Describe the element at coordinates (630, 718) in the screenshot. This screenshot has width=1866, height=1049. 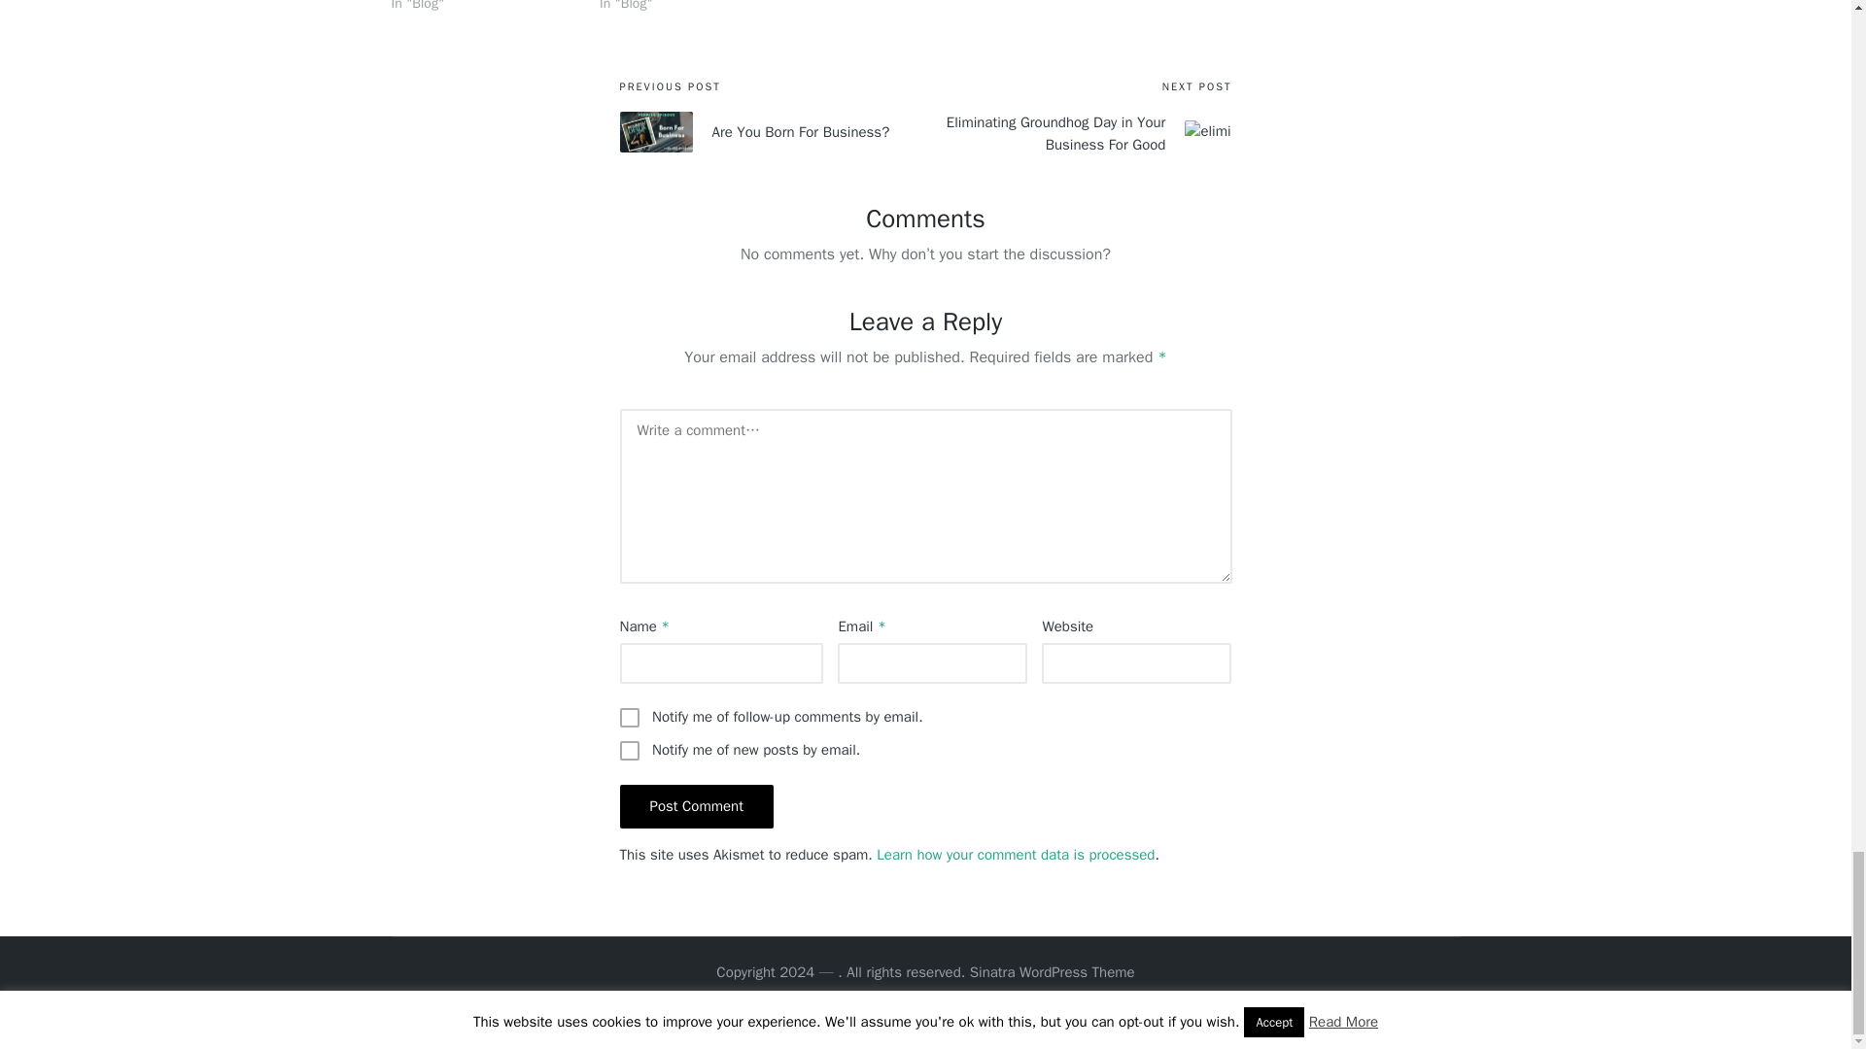
I see `subscribe` at that location.